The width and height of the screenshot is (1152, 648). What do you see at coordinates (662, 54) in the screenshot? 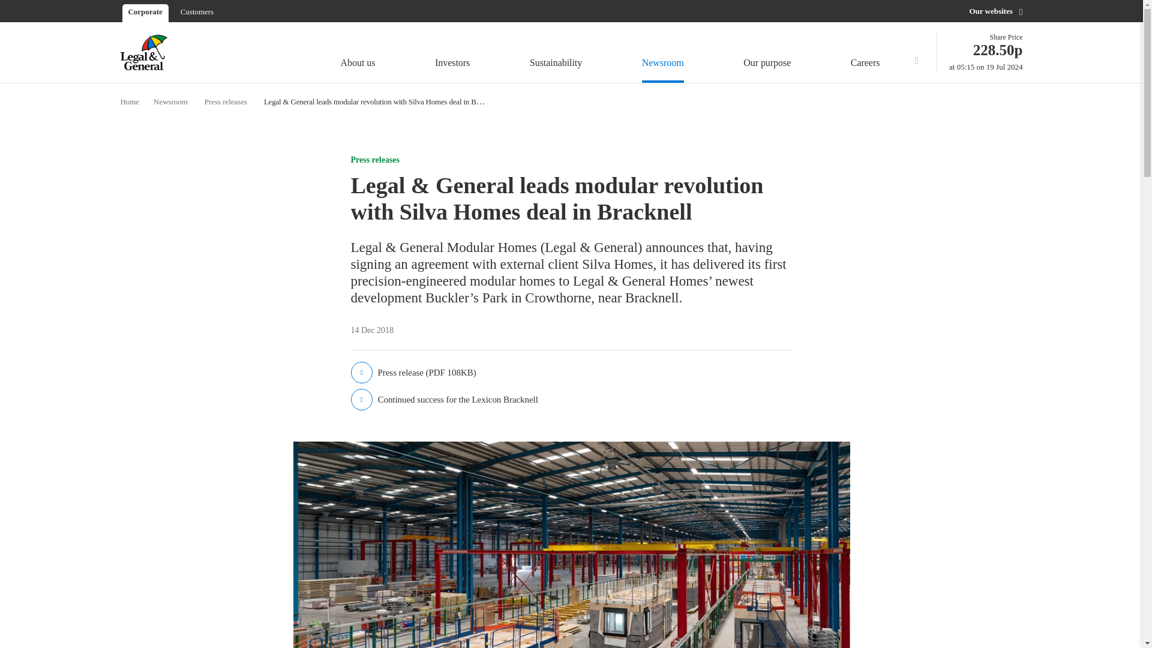
I see `Search` at bounding box center [662, 54].